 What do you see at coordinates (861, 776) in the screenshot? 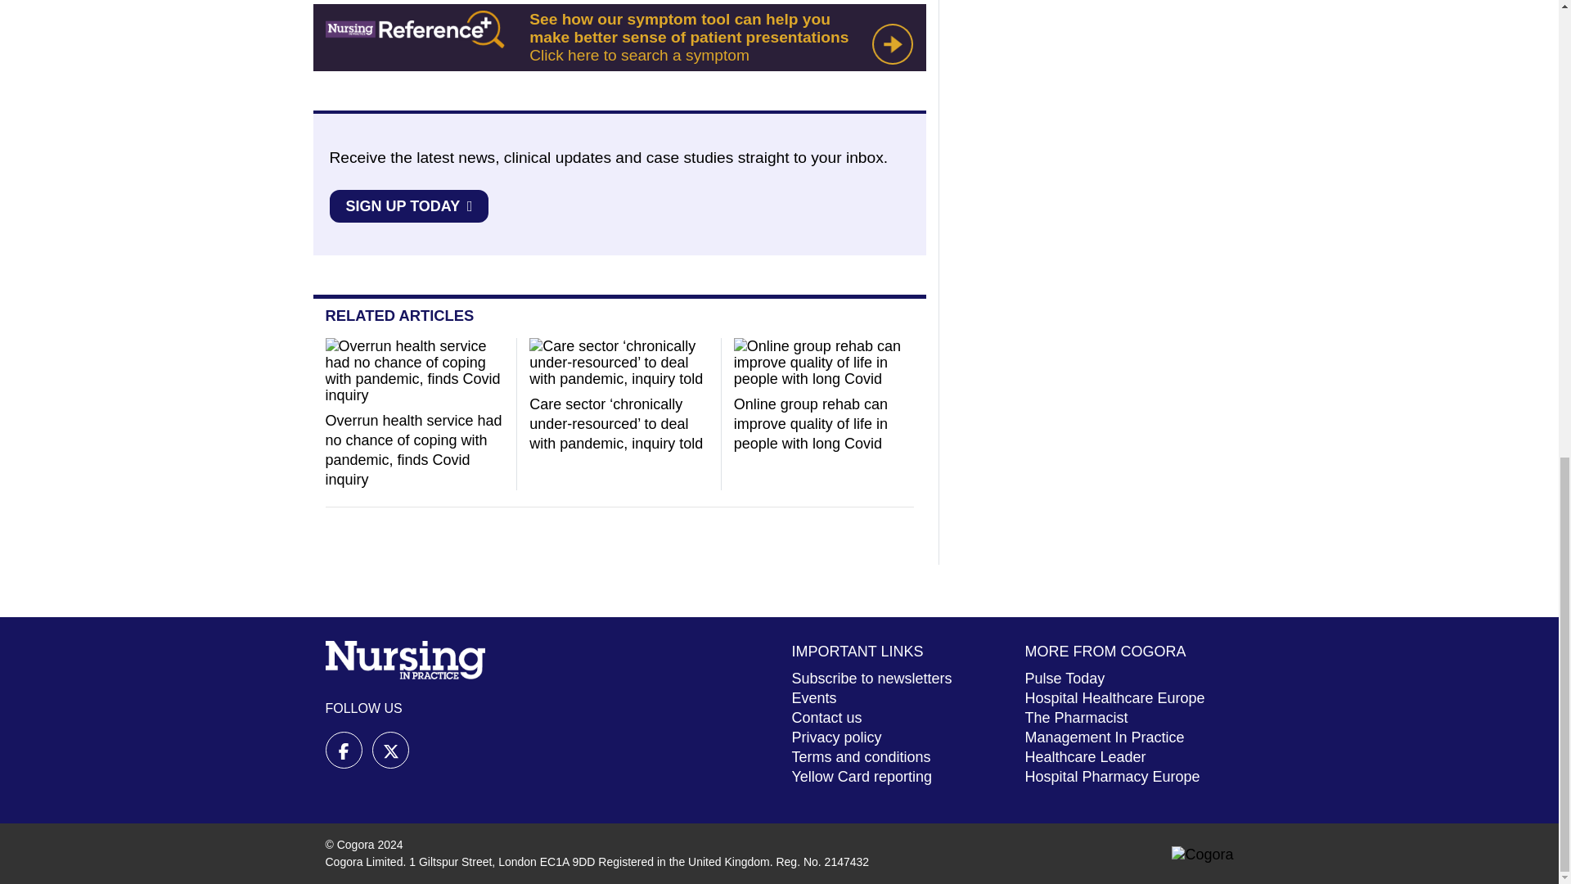
I see `Yellow Card reporting` at bounding box center [861, 776].